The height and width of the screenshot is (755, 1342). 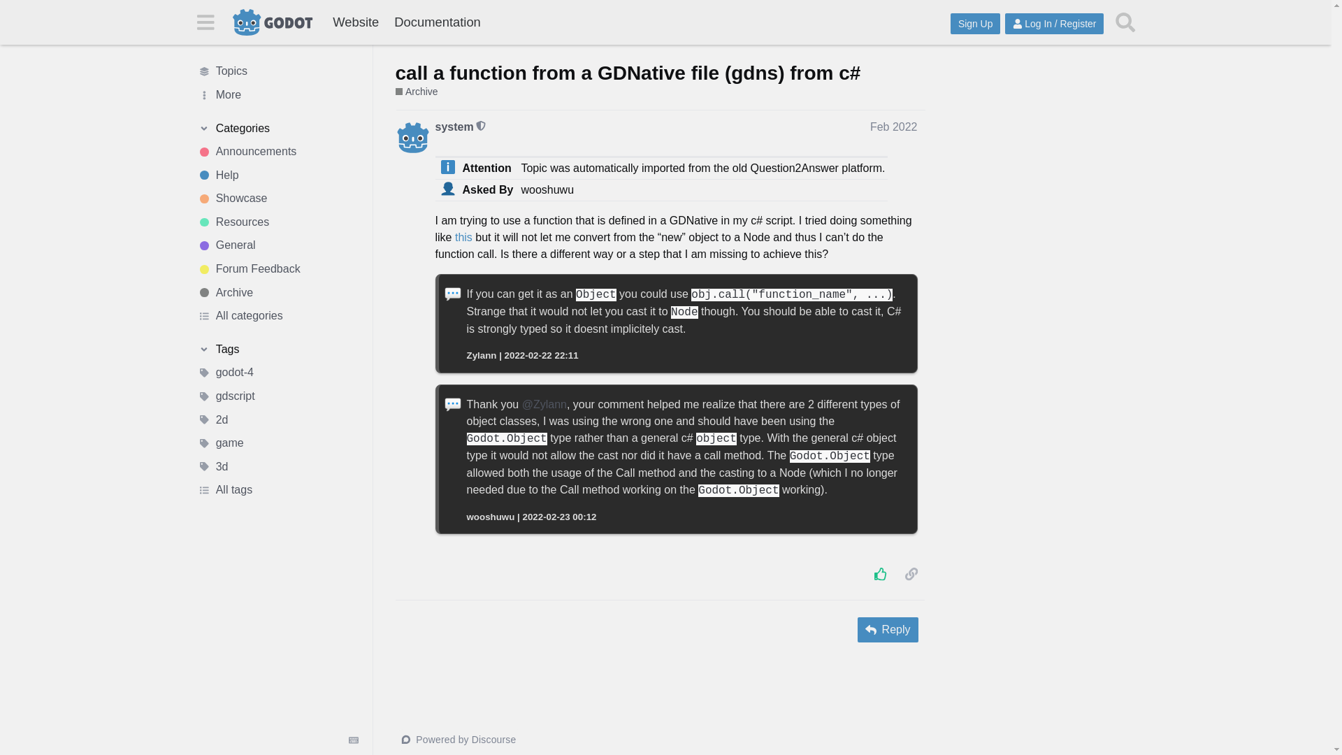 What do you see at coordinates (437, 22) in the screenshot?
I see `Go to the Godot Documentation` at bounding box center [437, 22].